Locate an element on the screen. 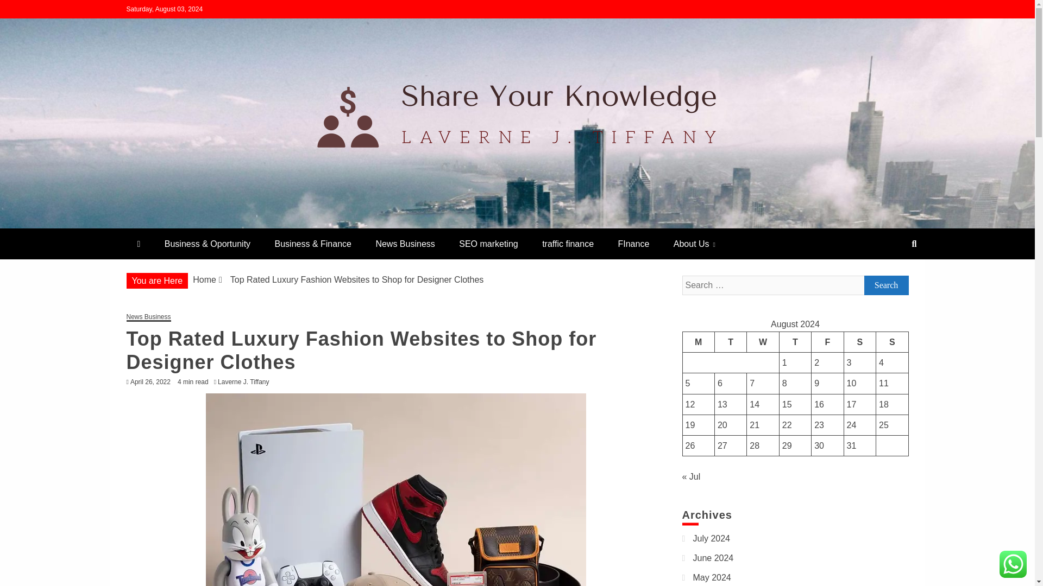 The height and width of the screenshot is (586, 1043). Tuesday is located at coordinates (730, 342).